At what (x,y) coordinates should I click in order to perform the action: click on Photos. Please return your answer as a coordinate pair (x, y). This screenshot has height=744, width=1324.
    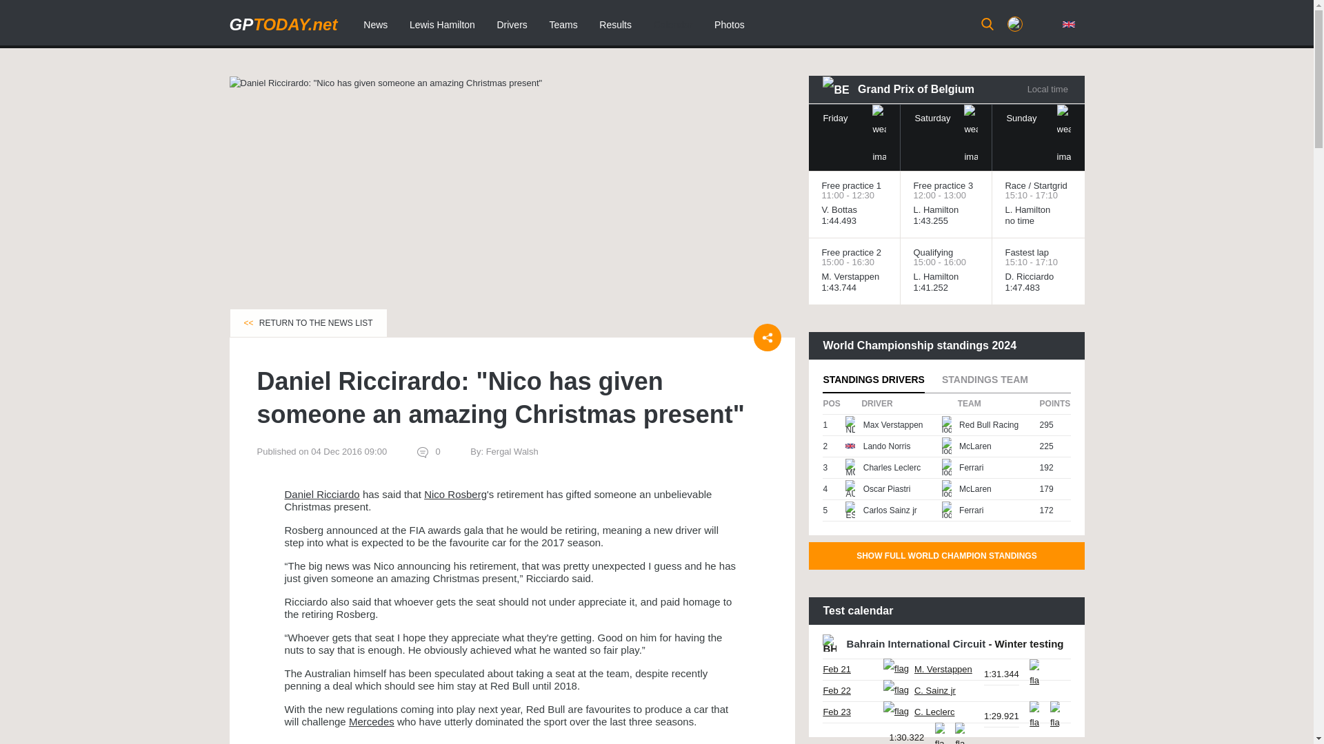
    Looking at the image, I should click on (730, 24).